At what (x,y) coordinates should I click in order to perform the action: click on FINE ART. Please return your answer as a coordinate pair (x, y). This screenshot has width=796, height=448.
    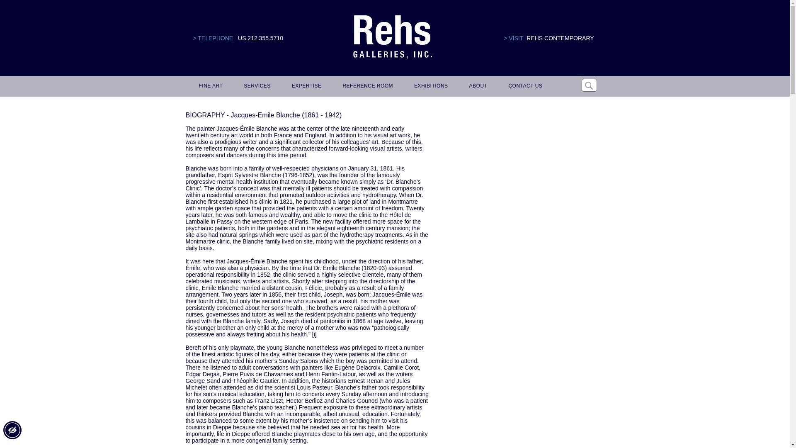
    Looking at the image, I should click on (210, 86).